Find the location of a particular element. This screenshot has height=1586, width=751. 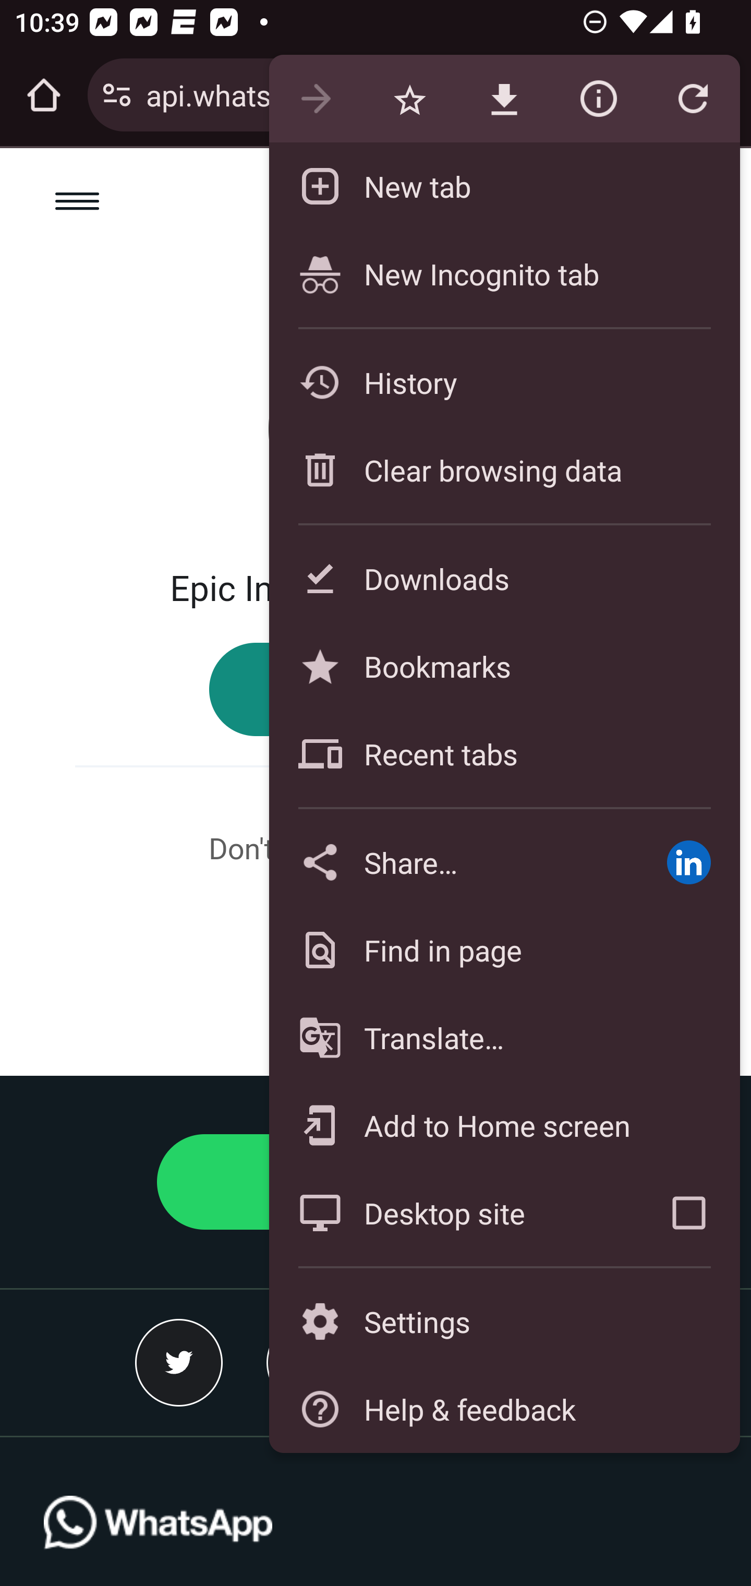

Add to Home screen is located at coordinates (504, 1125).